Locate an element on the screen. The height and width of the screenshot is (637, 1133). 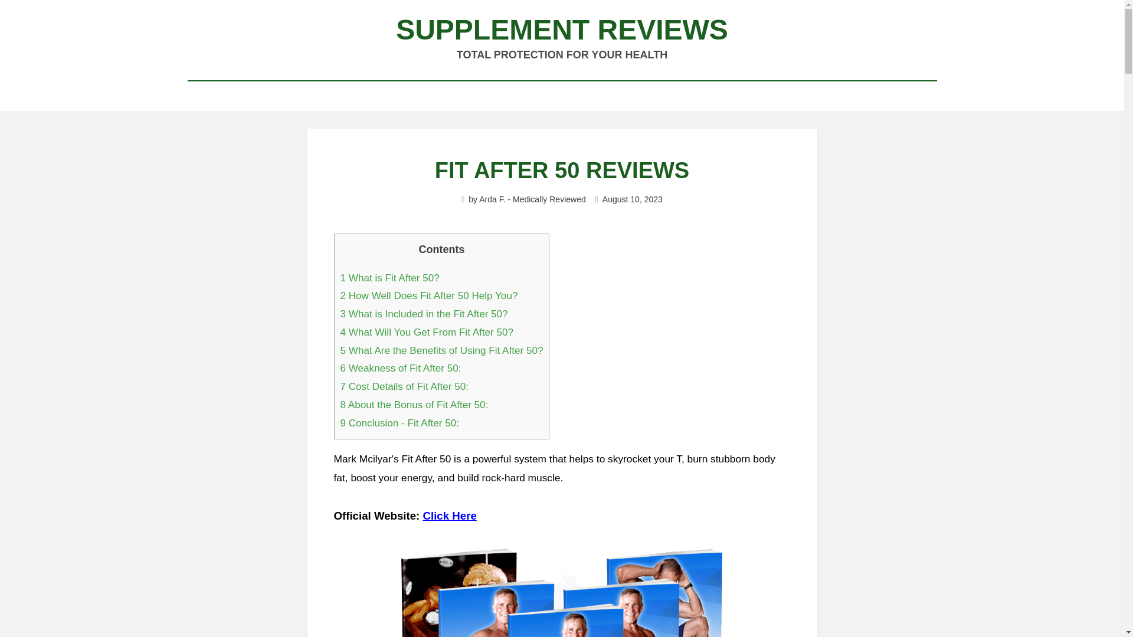
6 Weakness of Fit After 50: is located at coordinates (400, 368).